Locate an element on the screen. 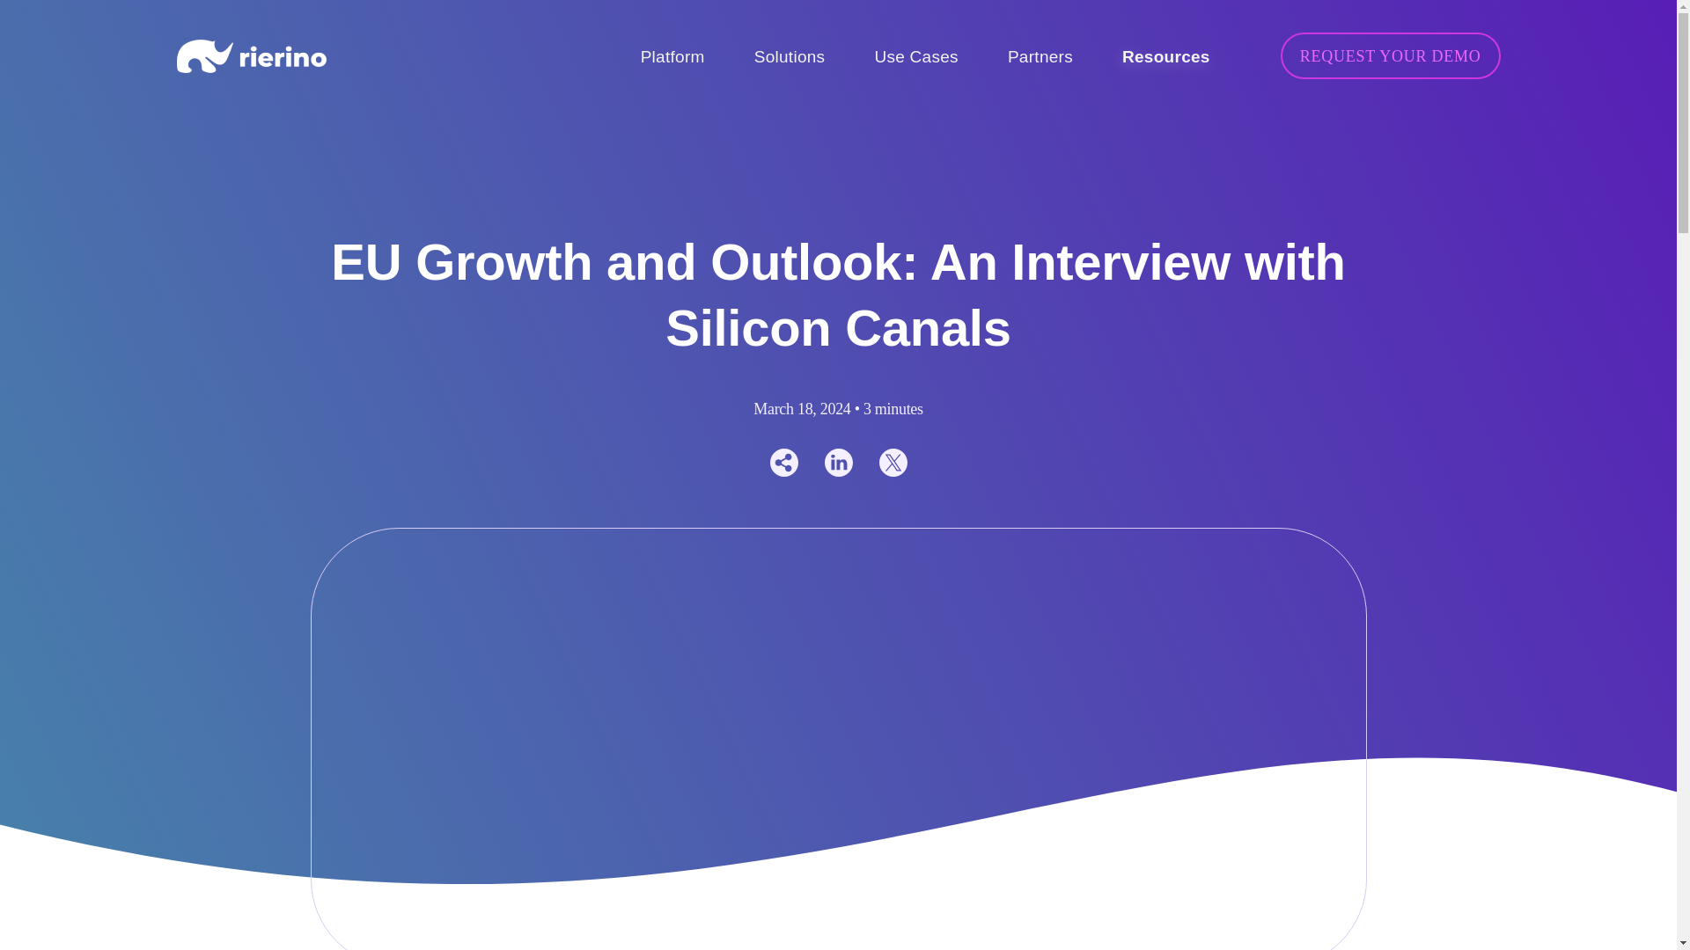  Platform is located at coordinates (672, 56).